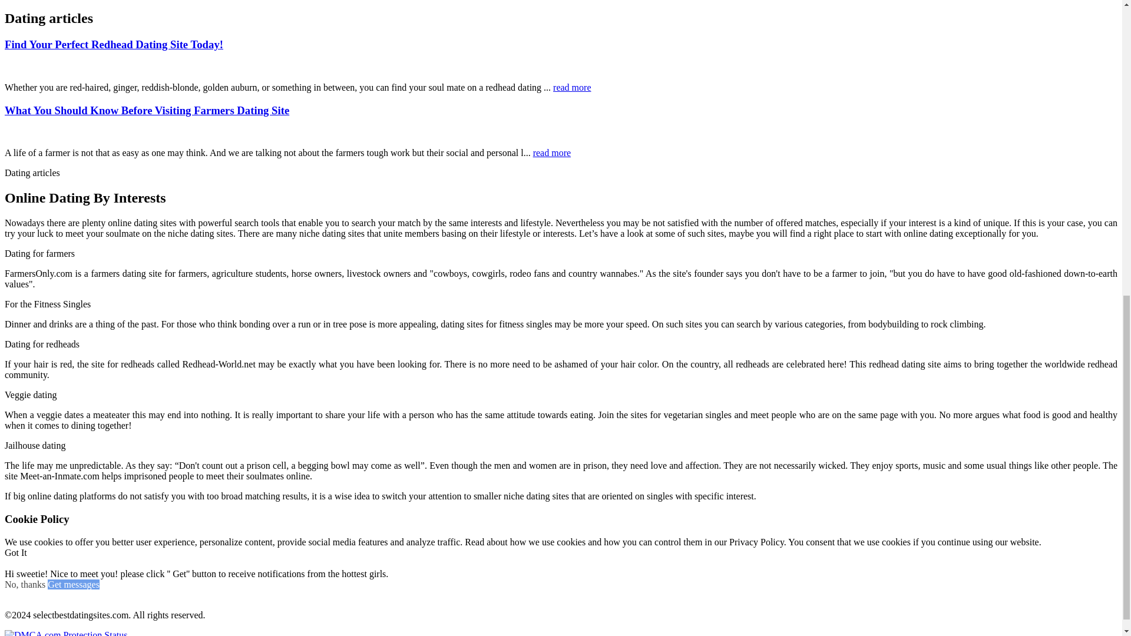  What do you see at coordinates (113, 44) in the screenshot?
I see `Find Your Perfect Redhead Dating Site Today!` at bounding box center [113, 44].